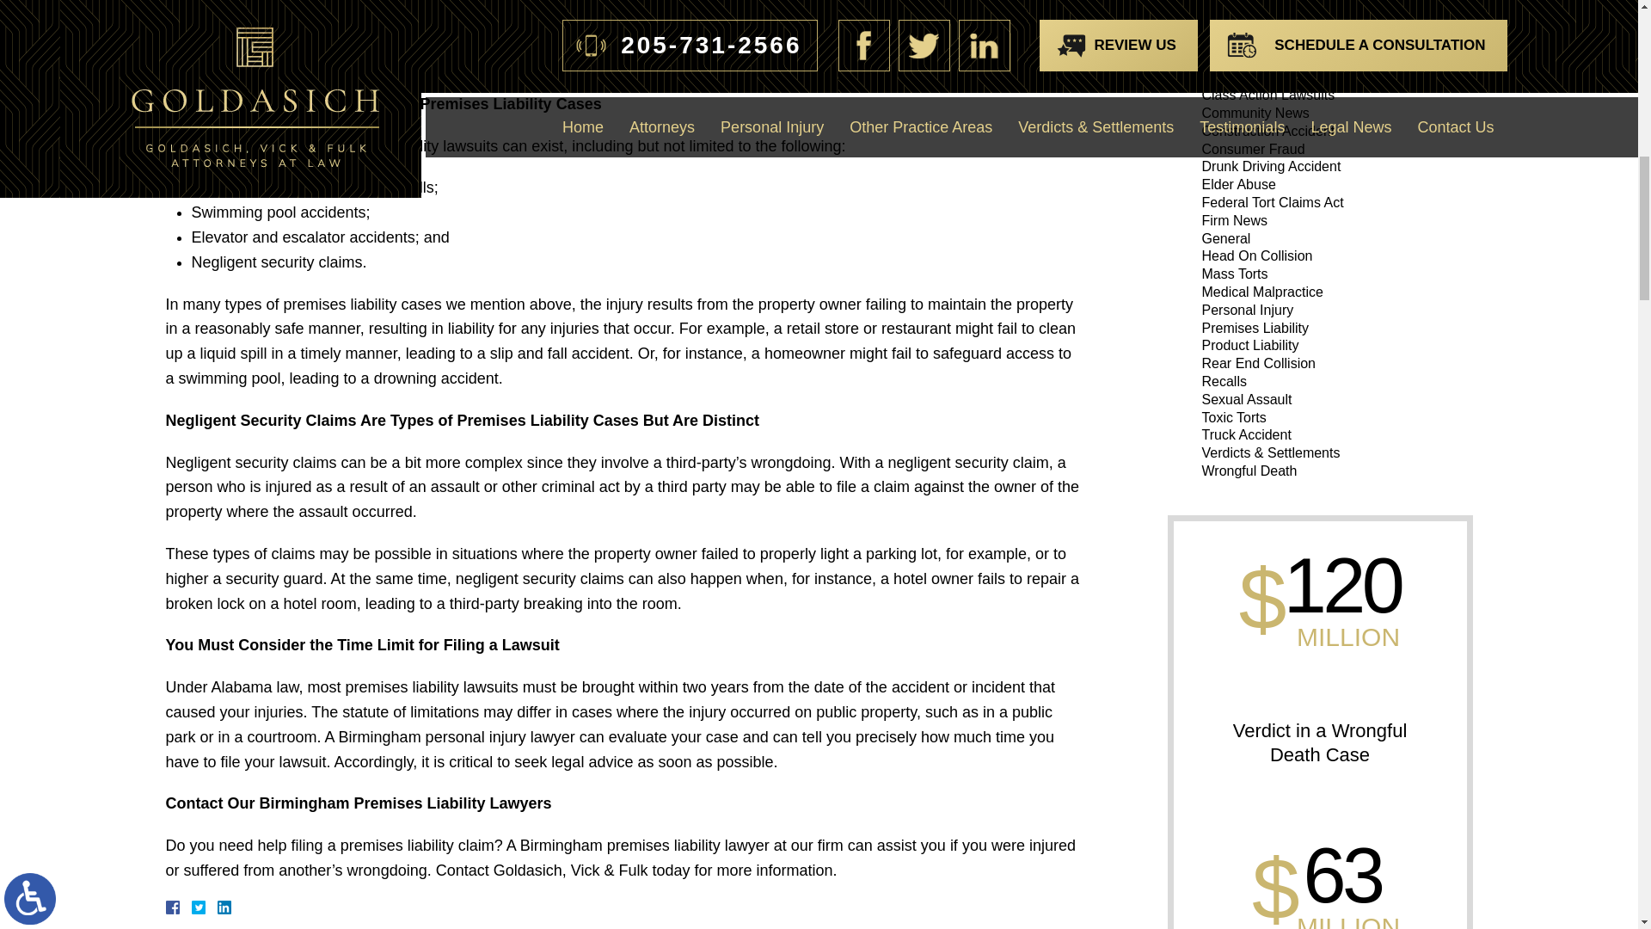 The height and width of the screenshot is (929, 1651). Describe the element at coordinates (217, 907) in the screenshot. I see `LinkedIn` at that location.